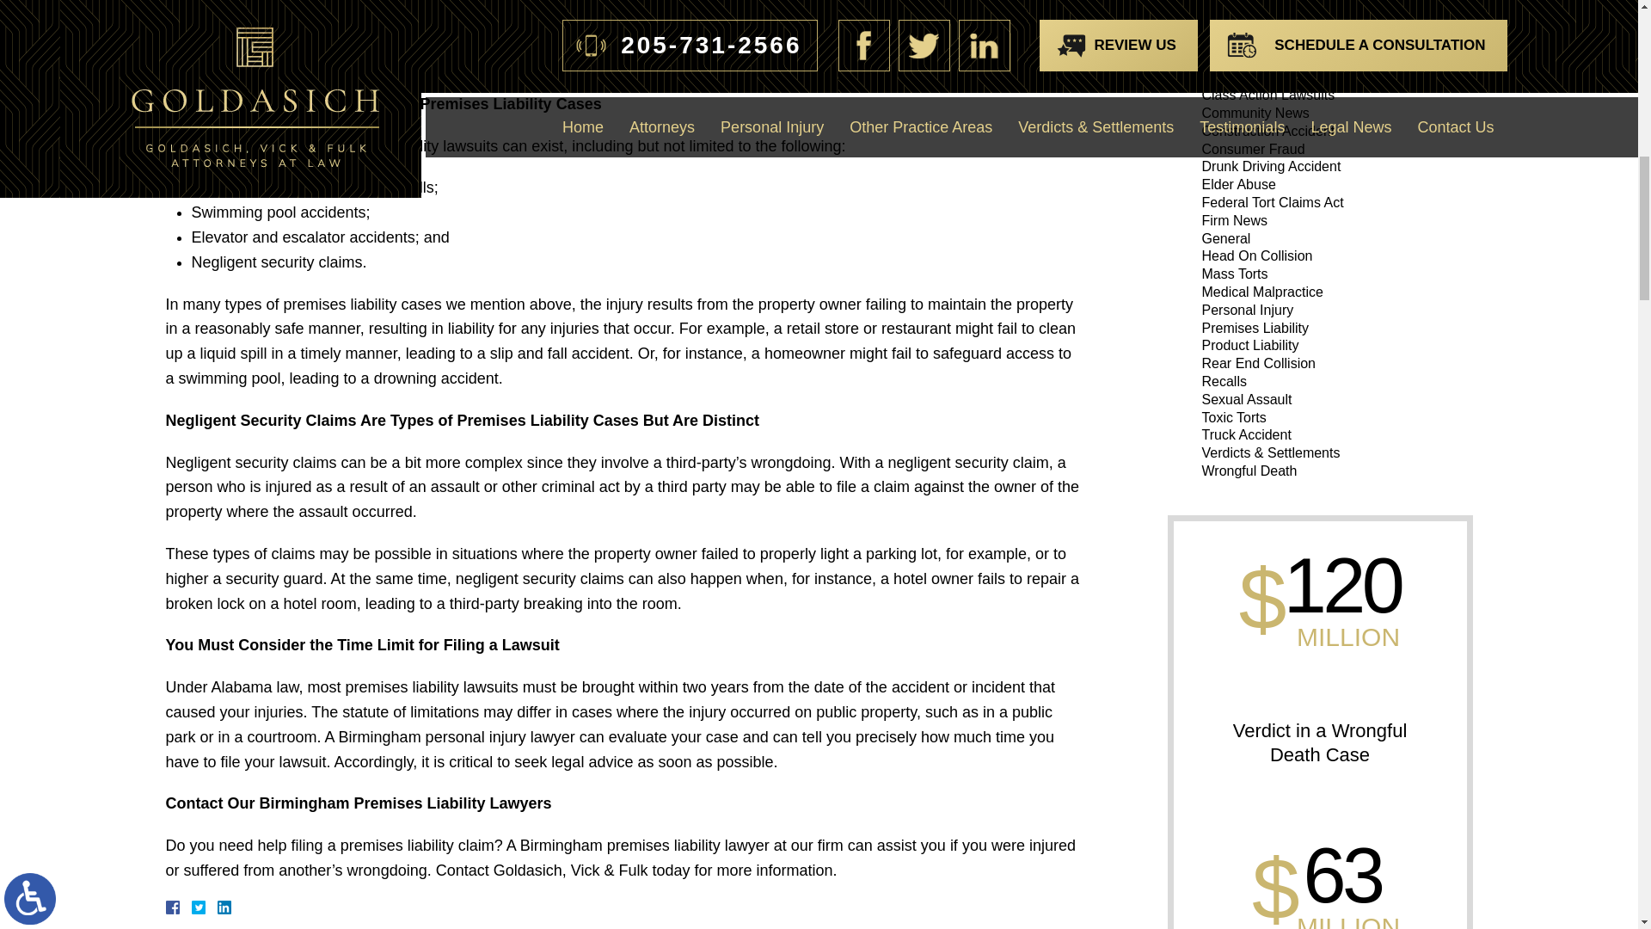 The height and width of the screenshot is (929, 1651). Describe the element at coordinates (217, 907) in the screenshot. I see `LinkedIn` at that location.